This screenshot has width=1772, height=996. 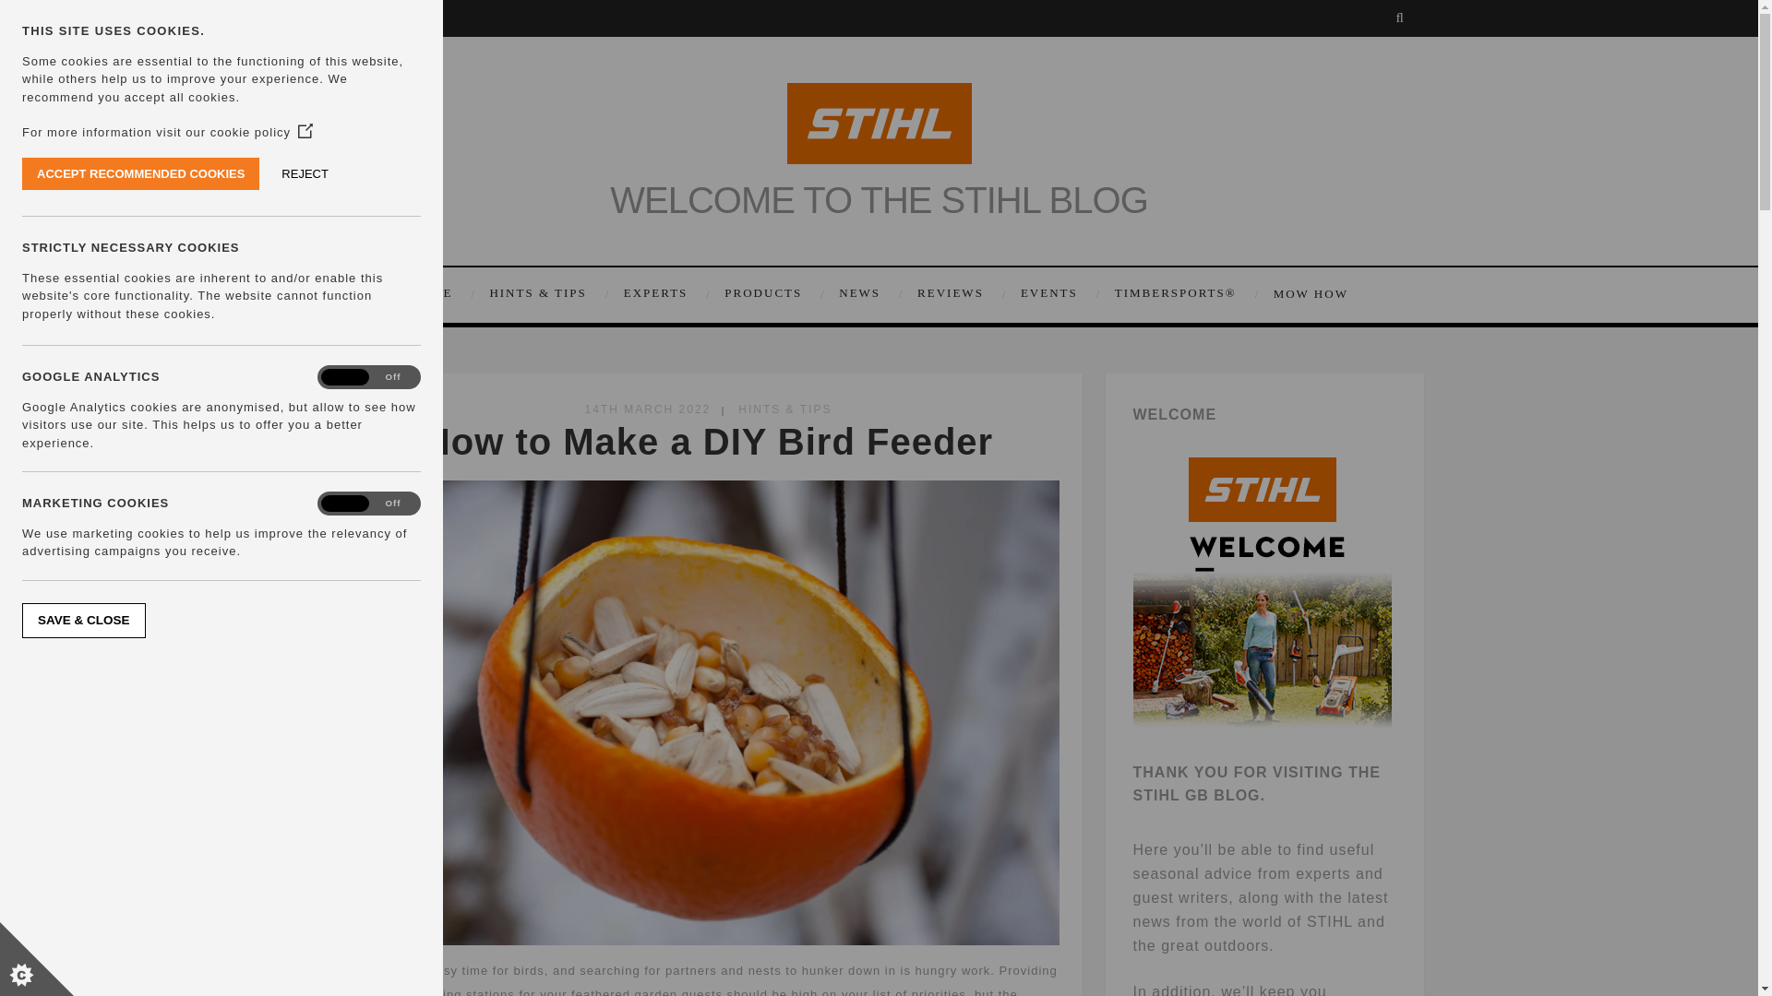 I want to click on 14TH MARCH 2022, so click(x=648, y=409).